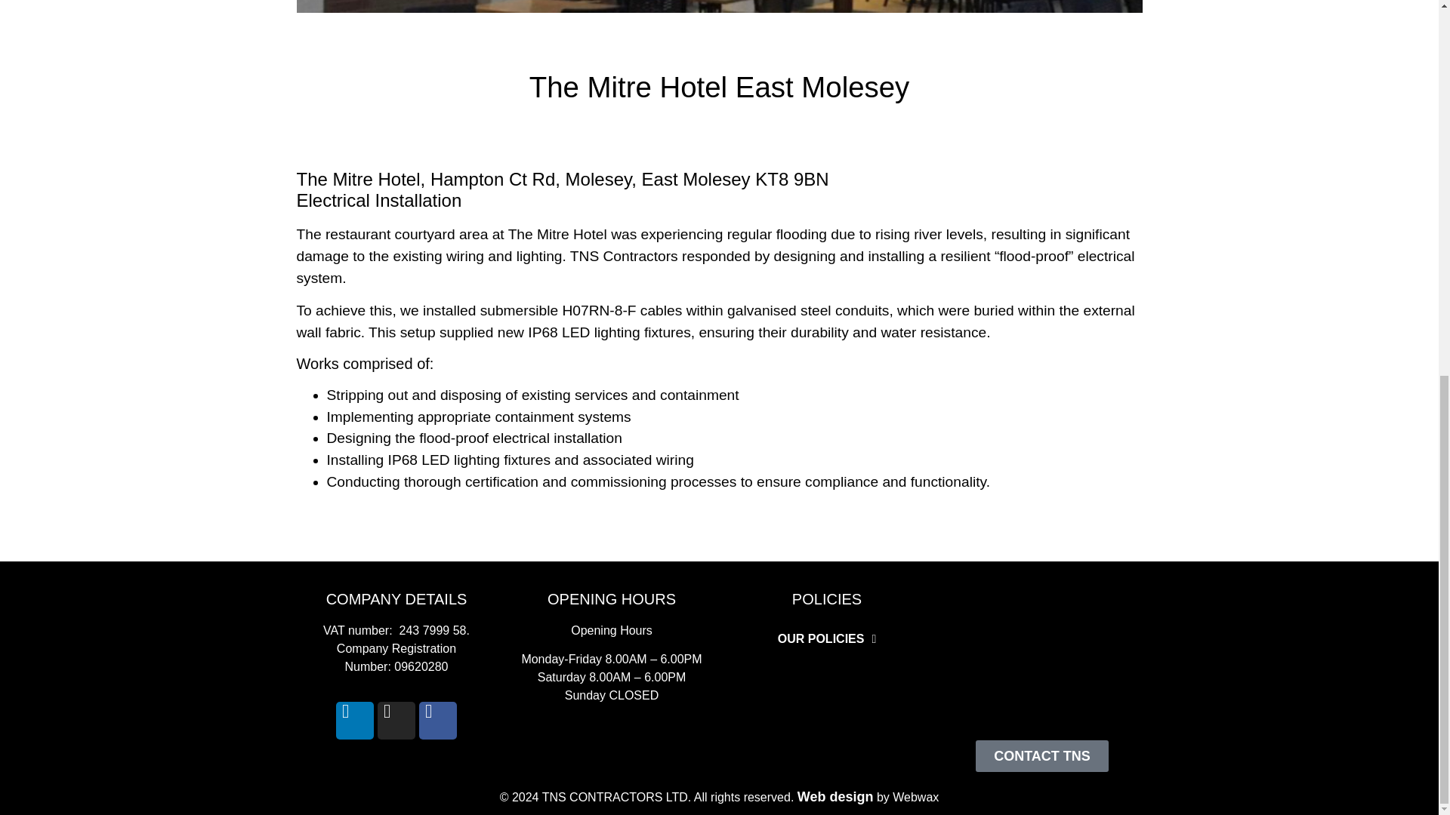  Describe the element at coordinates (826, 639) in the screenshot. I see `OUR POLICIES` at that location.